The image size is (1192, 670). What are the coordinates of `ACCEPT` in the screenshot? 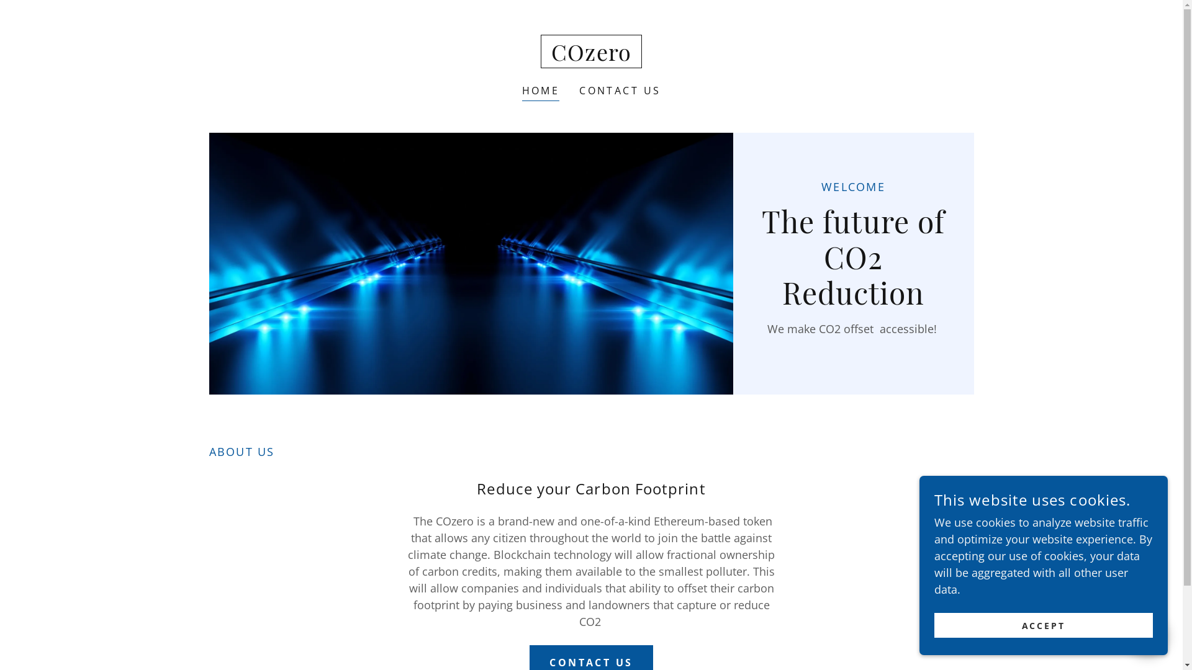 It's located at (1044, 625).